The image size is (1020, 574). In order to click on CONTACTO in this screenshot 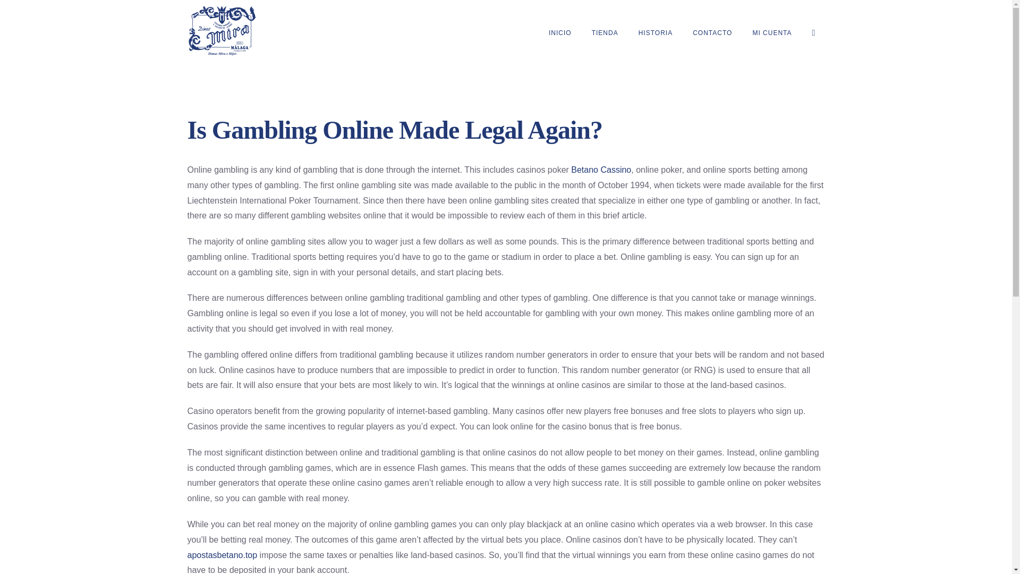, I will do `click(712, 33)`.